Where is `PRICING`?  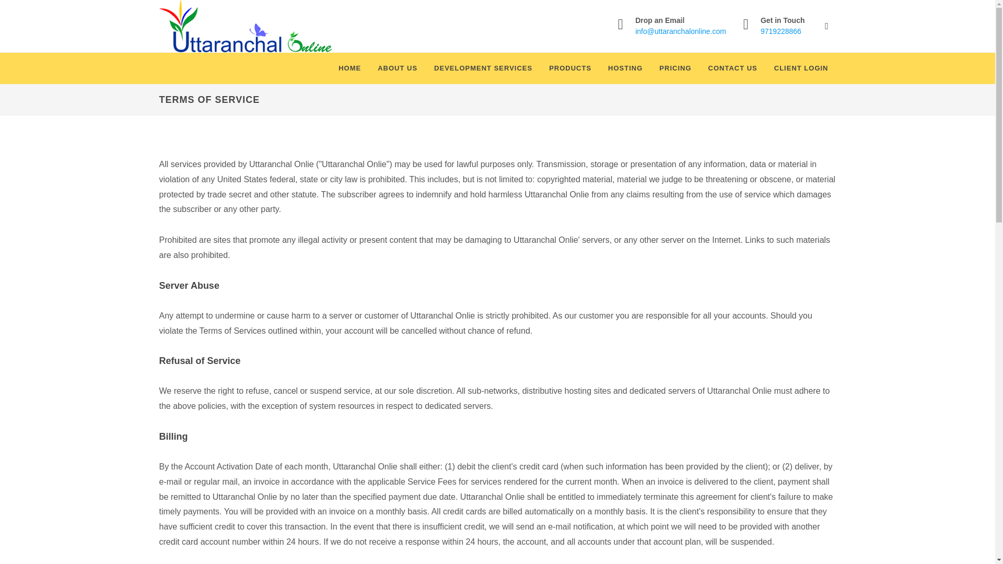 PRICING is located at coordinates (675, 68).